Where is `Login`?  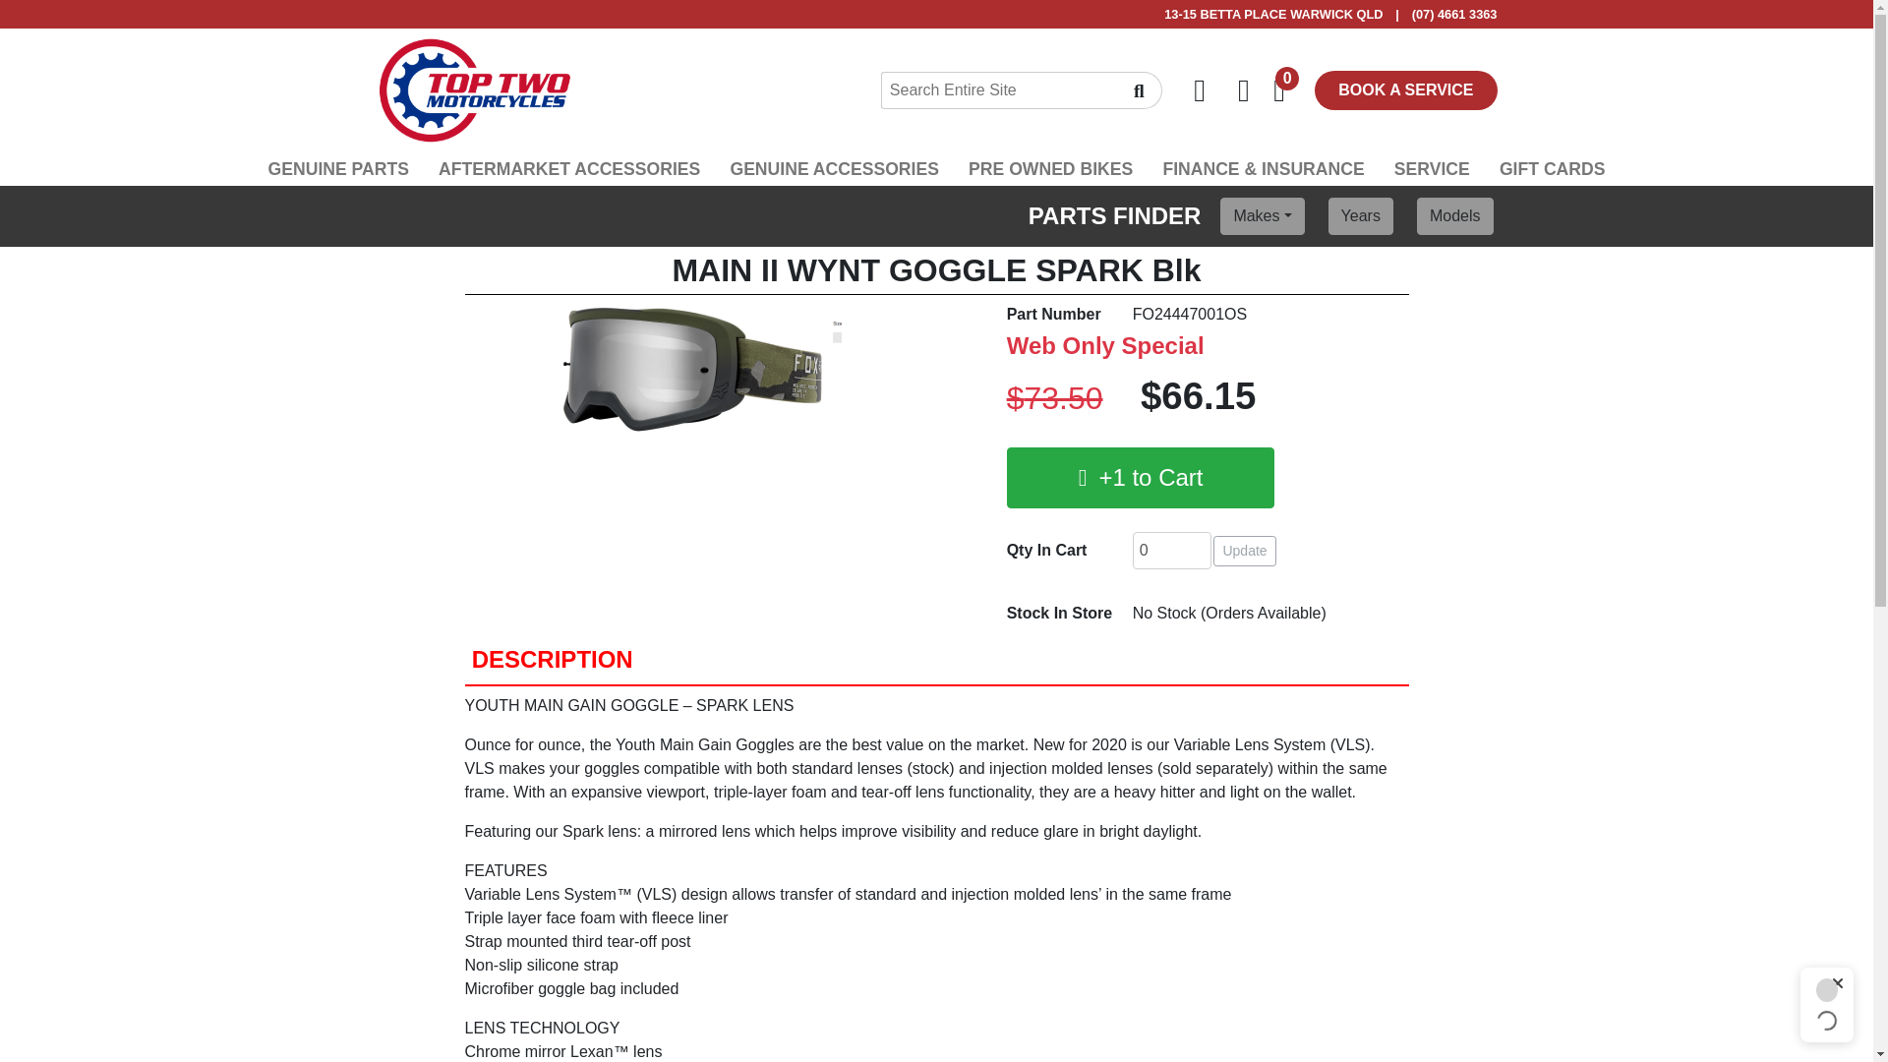
Login is located at coordinates (1243, 90).